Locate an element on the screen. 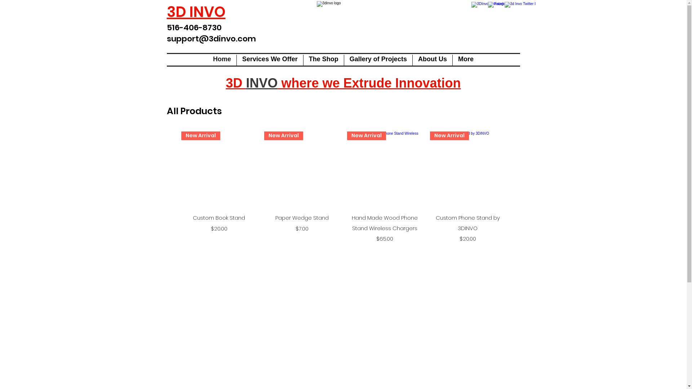 Image resolution: width=692 pixels, height=389 pixels. Custom Phone Stand by 3DINVO
Price
$20.00 is located at coordinates (467, 228).